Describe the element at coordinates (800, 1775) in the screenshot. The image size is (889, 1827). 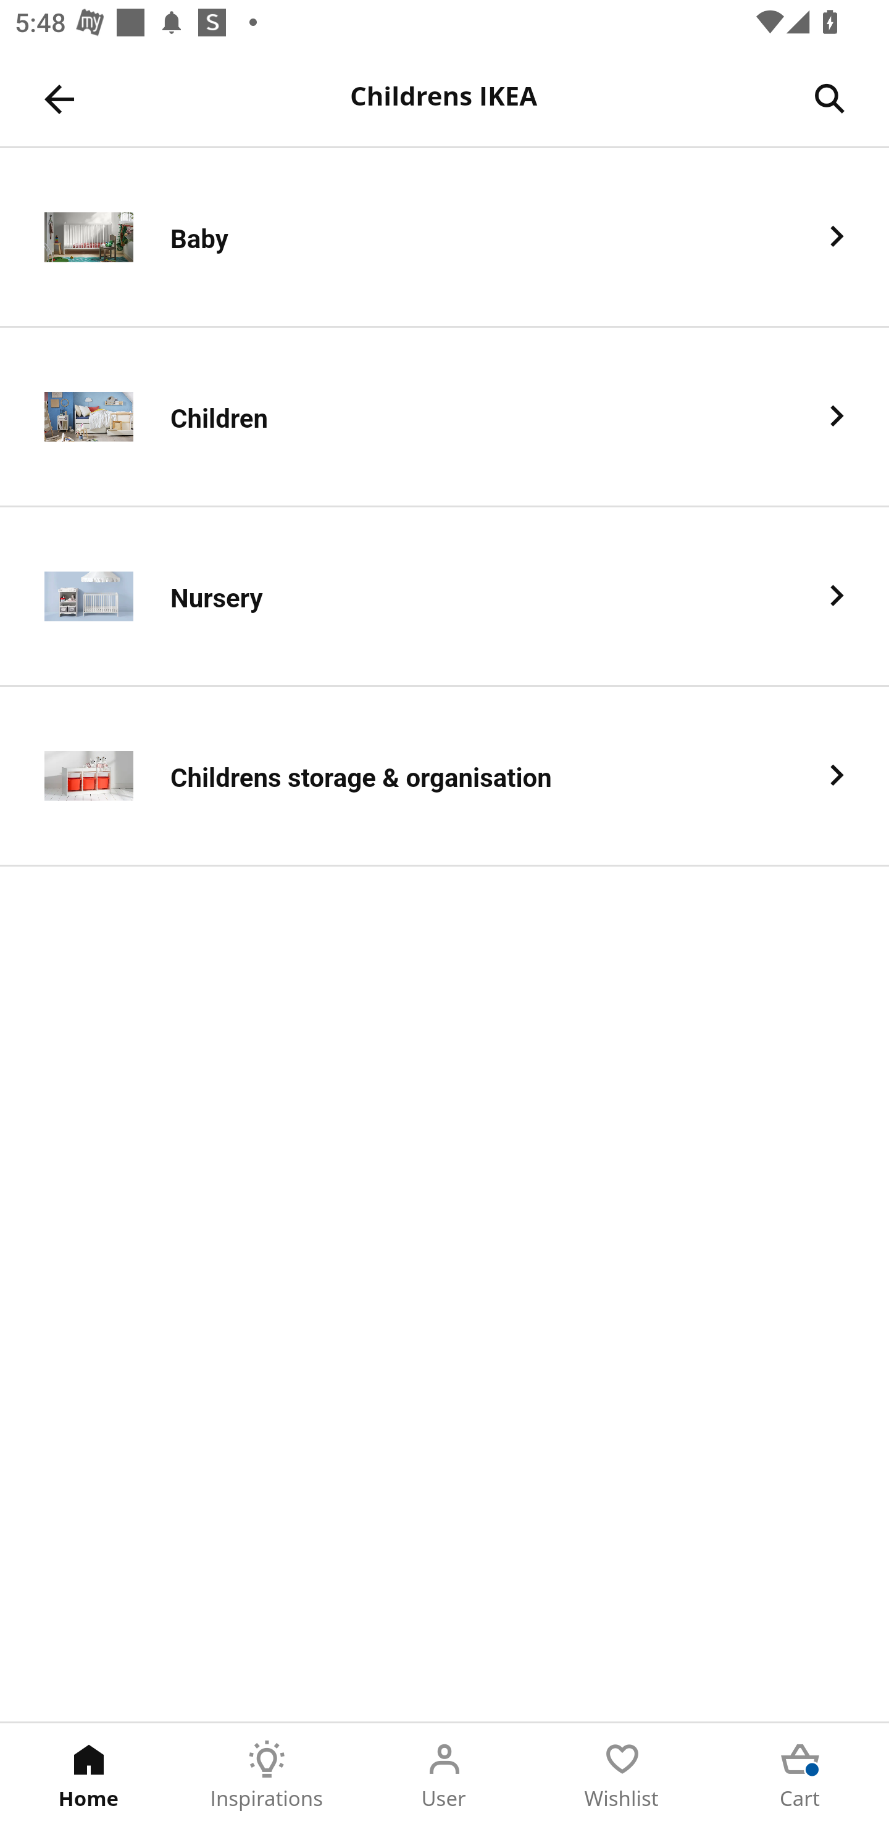
I see `Cart
Tab 5 of 5` at that location.